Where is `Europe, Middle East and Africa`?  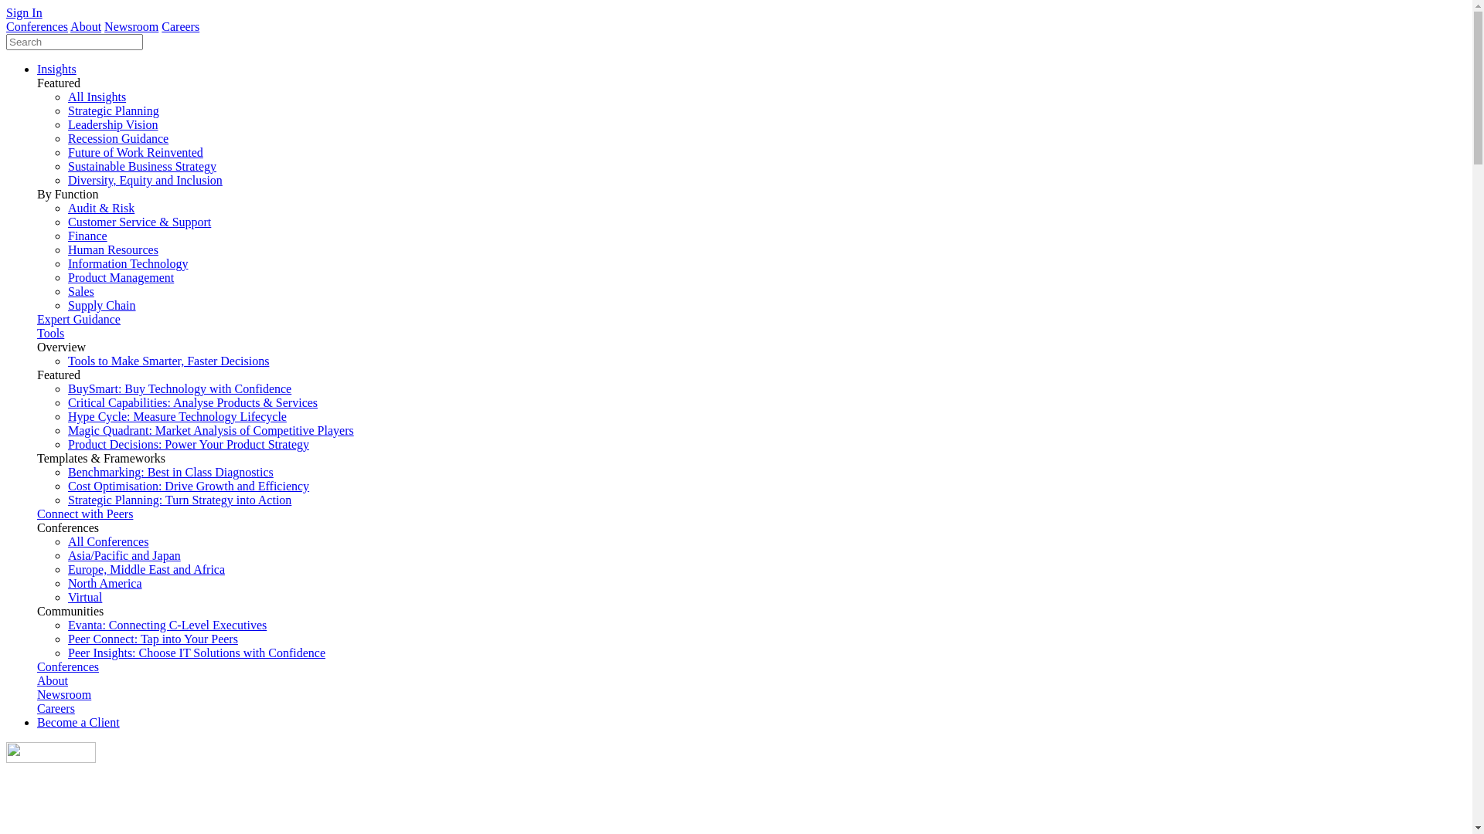 Europe, Middle East and Africa is located at coordinates (147, 570).